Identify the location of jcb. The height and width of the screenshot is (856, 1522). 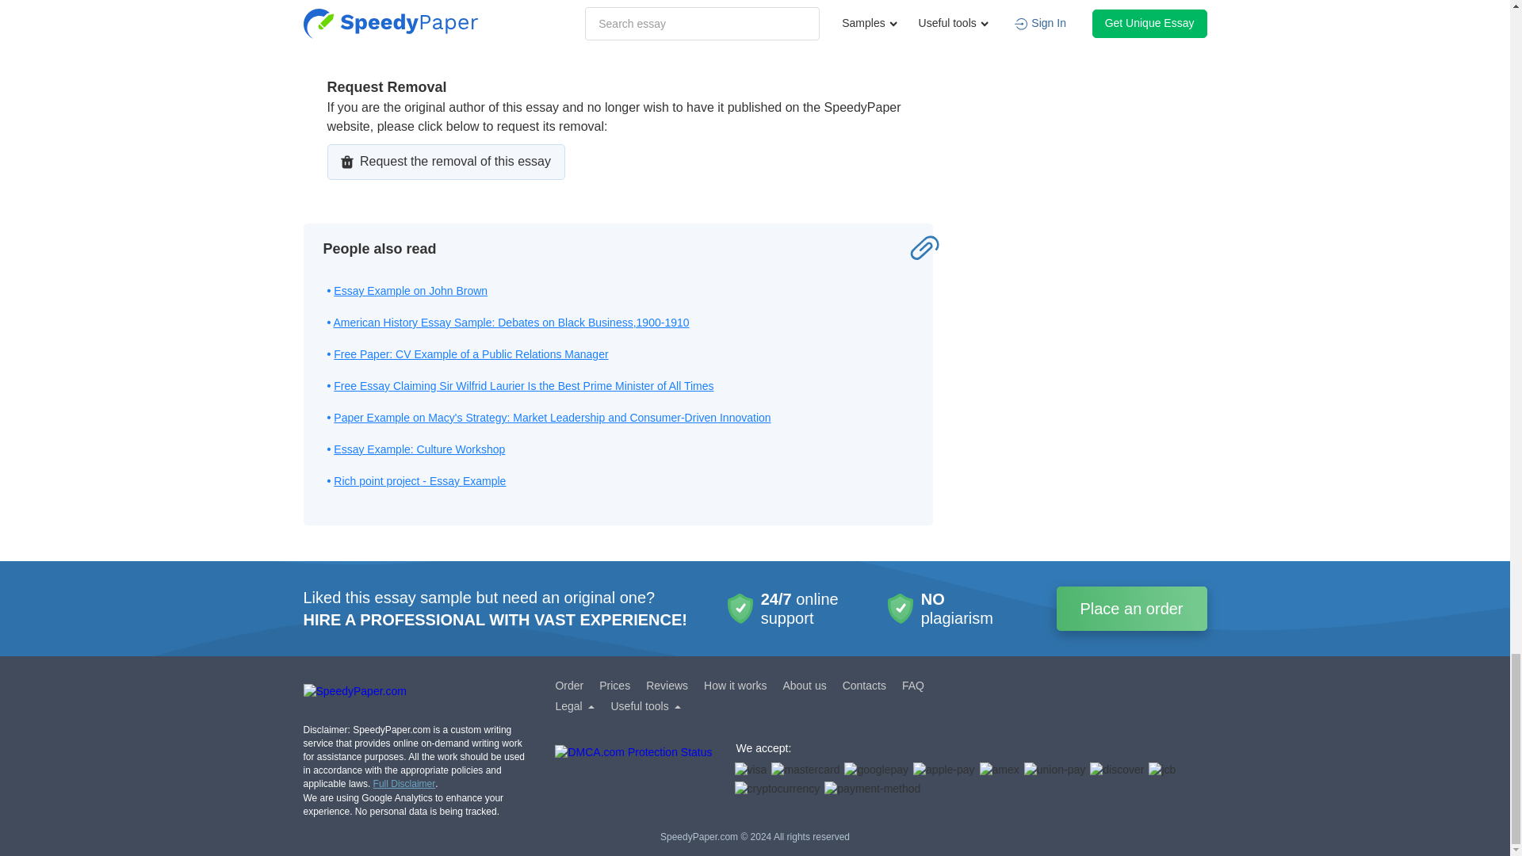
(1162, 770).